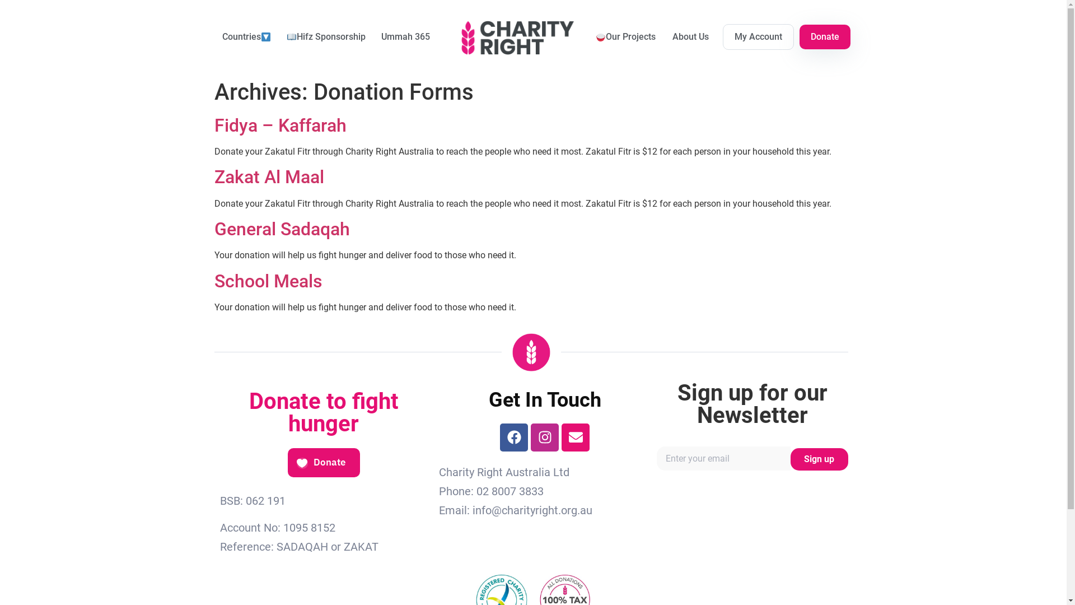  I want to click on Sign up, so click(820, 459).